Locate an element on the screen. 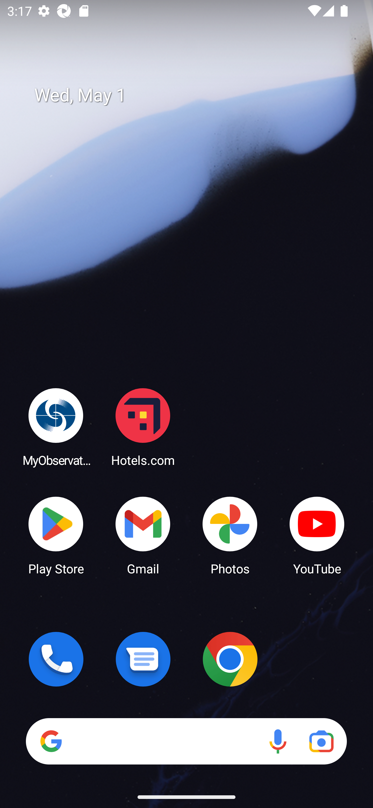 The image size is (373, 808). Google Lens is located at coordinates (321, 741).